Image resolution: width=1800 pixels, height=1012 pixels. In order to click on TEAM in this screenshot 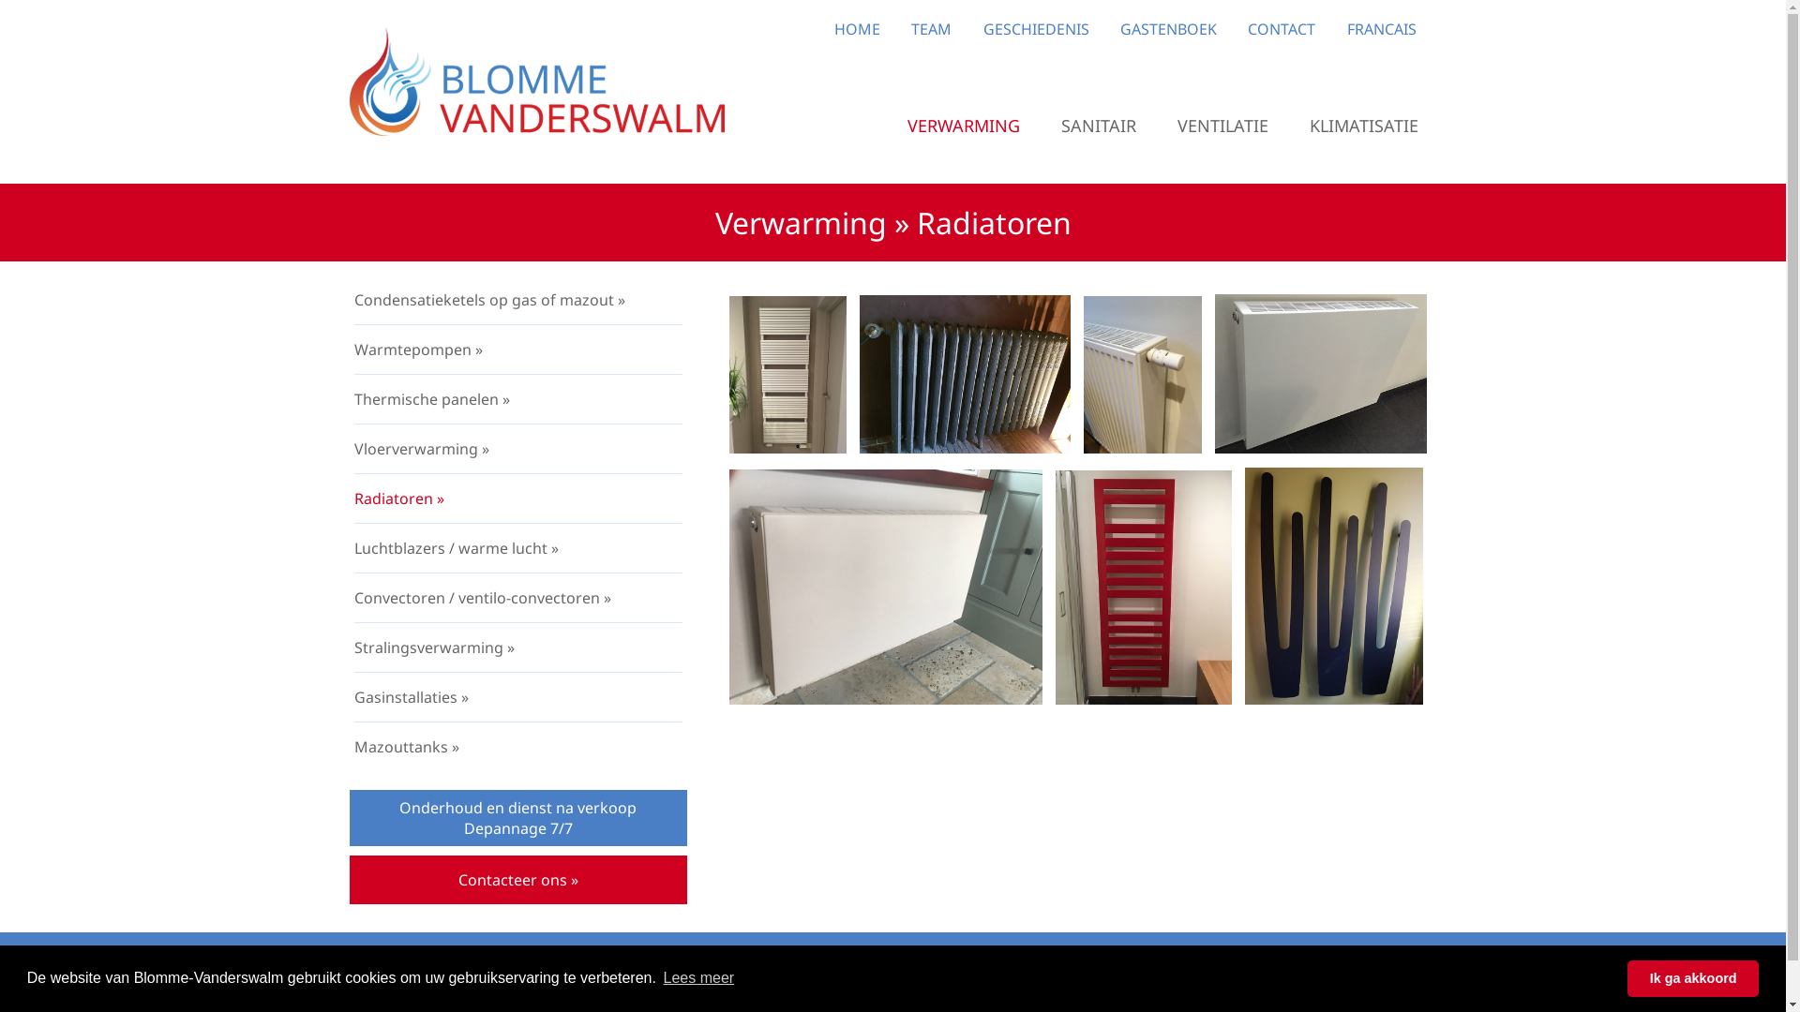, I will do `click(932, 29)`.